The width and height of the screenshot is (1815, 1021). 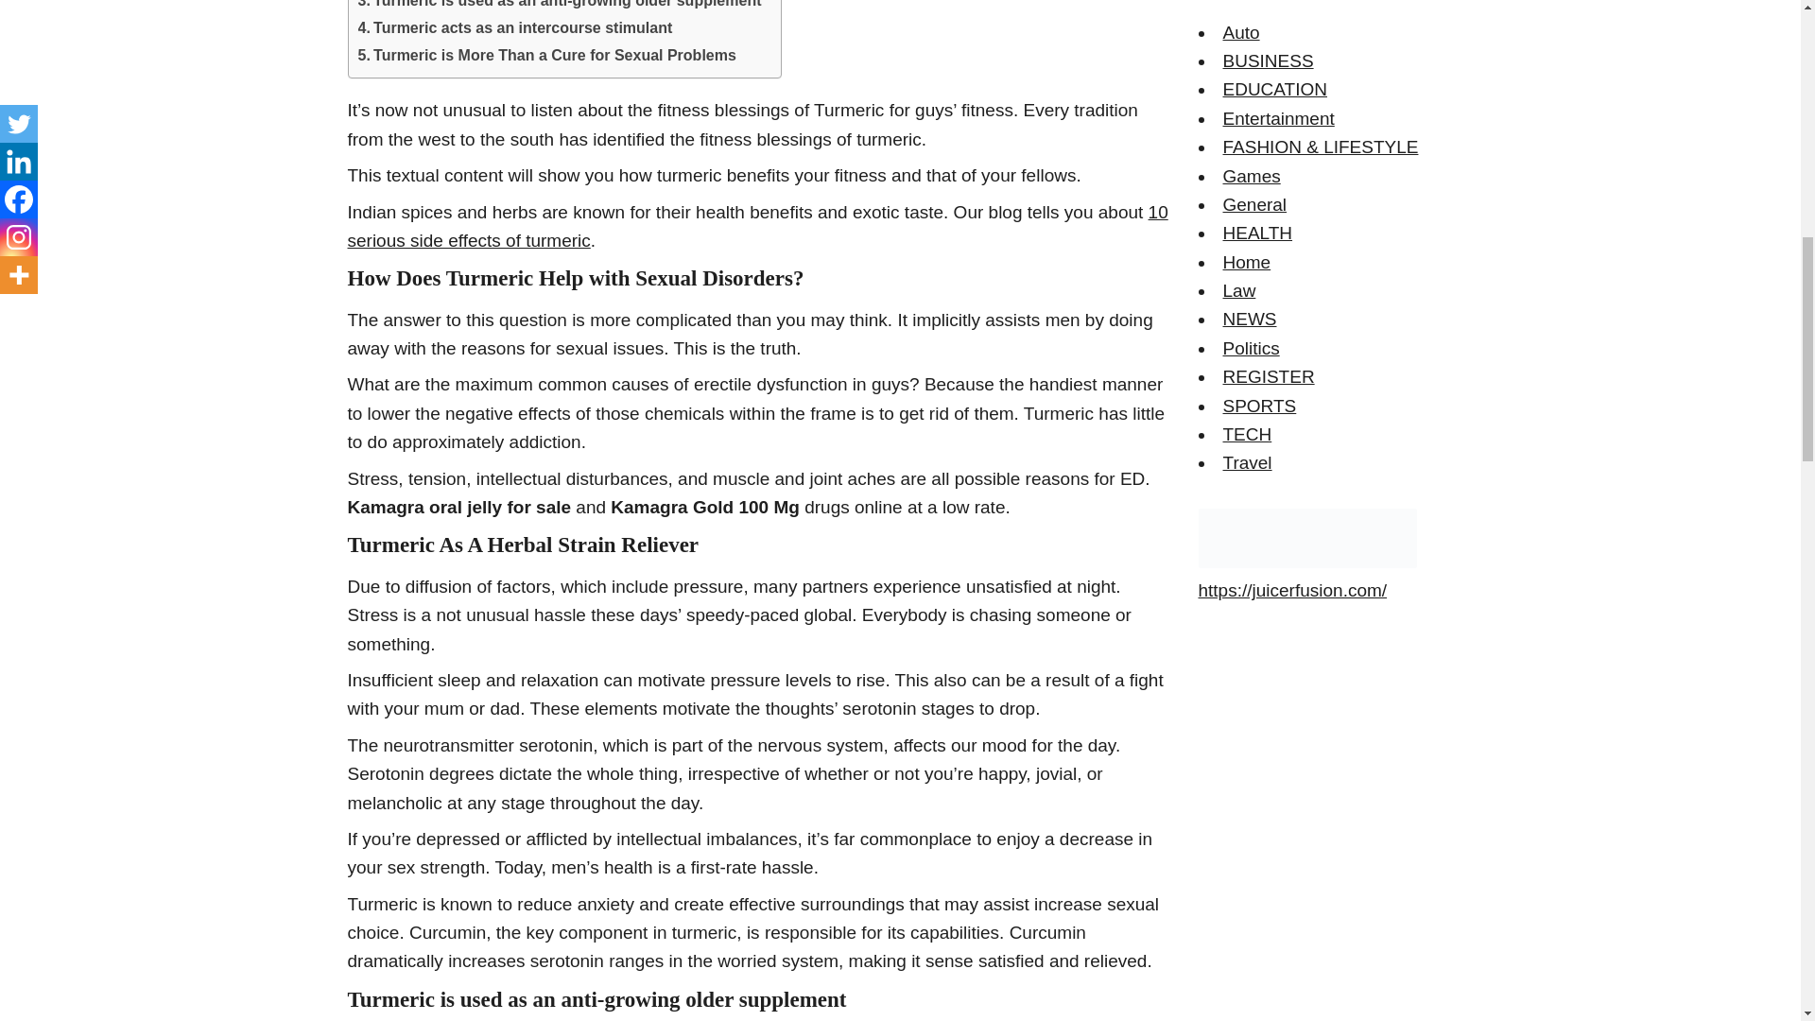 What do you see at coordinates (758, 225) in the screenshot?
I see `10 serious side effects of turmeric` at bounding box center [758, 225].